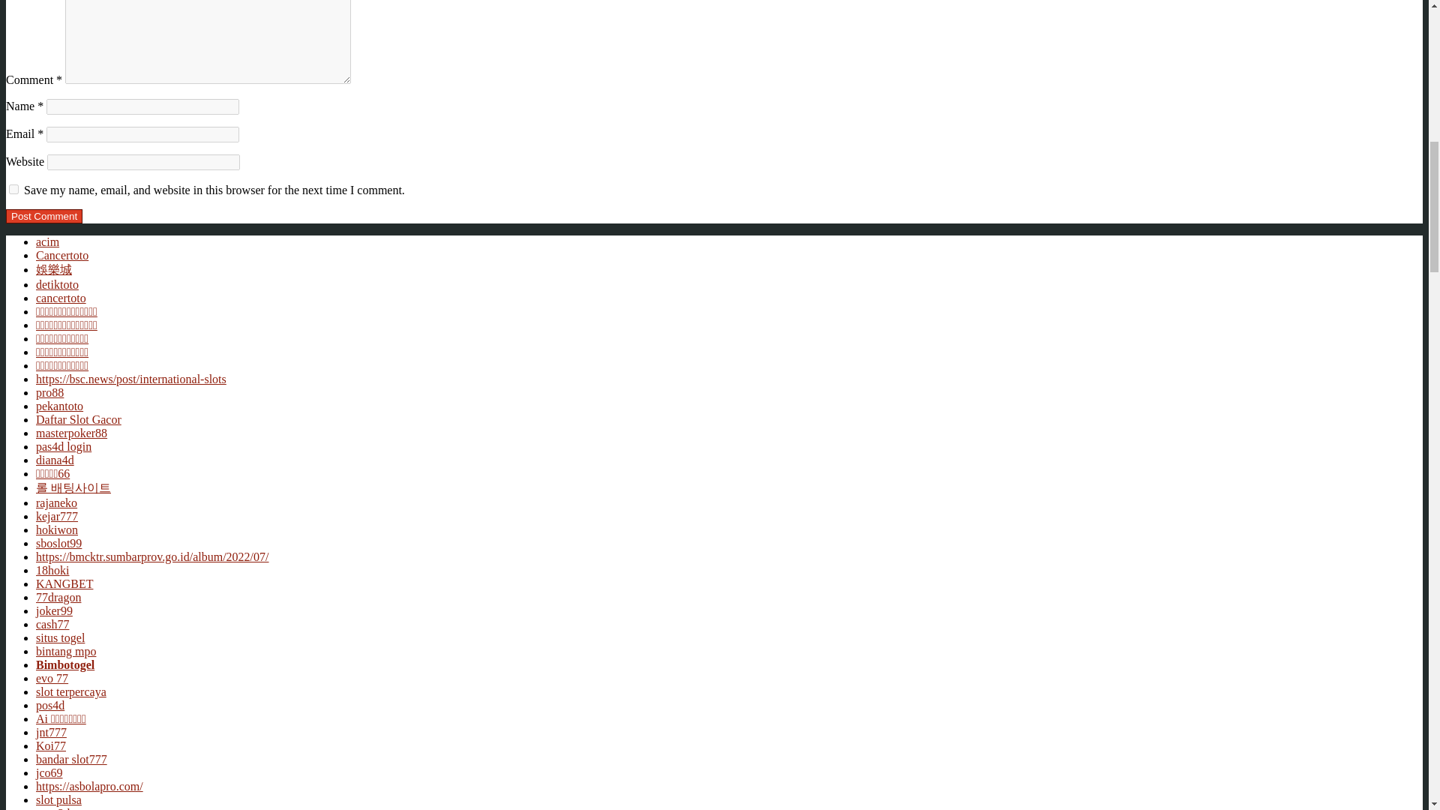 The image size is (1440, 810). I want to click on diana4d, so click(55, 460).